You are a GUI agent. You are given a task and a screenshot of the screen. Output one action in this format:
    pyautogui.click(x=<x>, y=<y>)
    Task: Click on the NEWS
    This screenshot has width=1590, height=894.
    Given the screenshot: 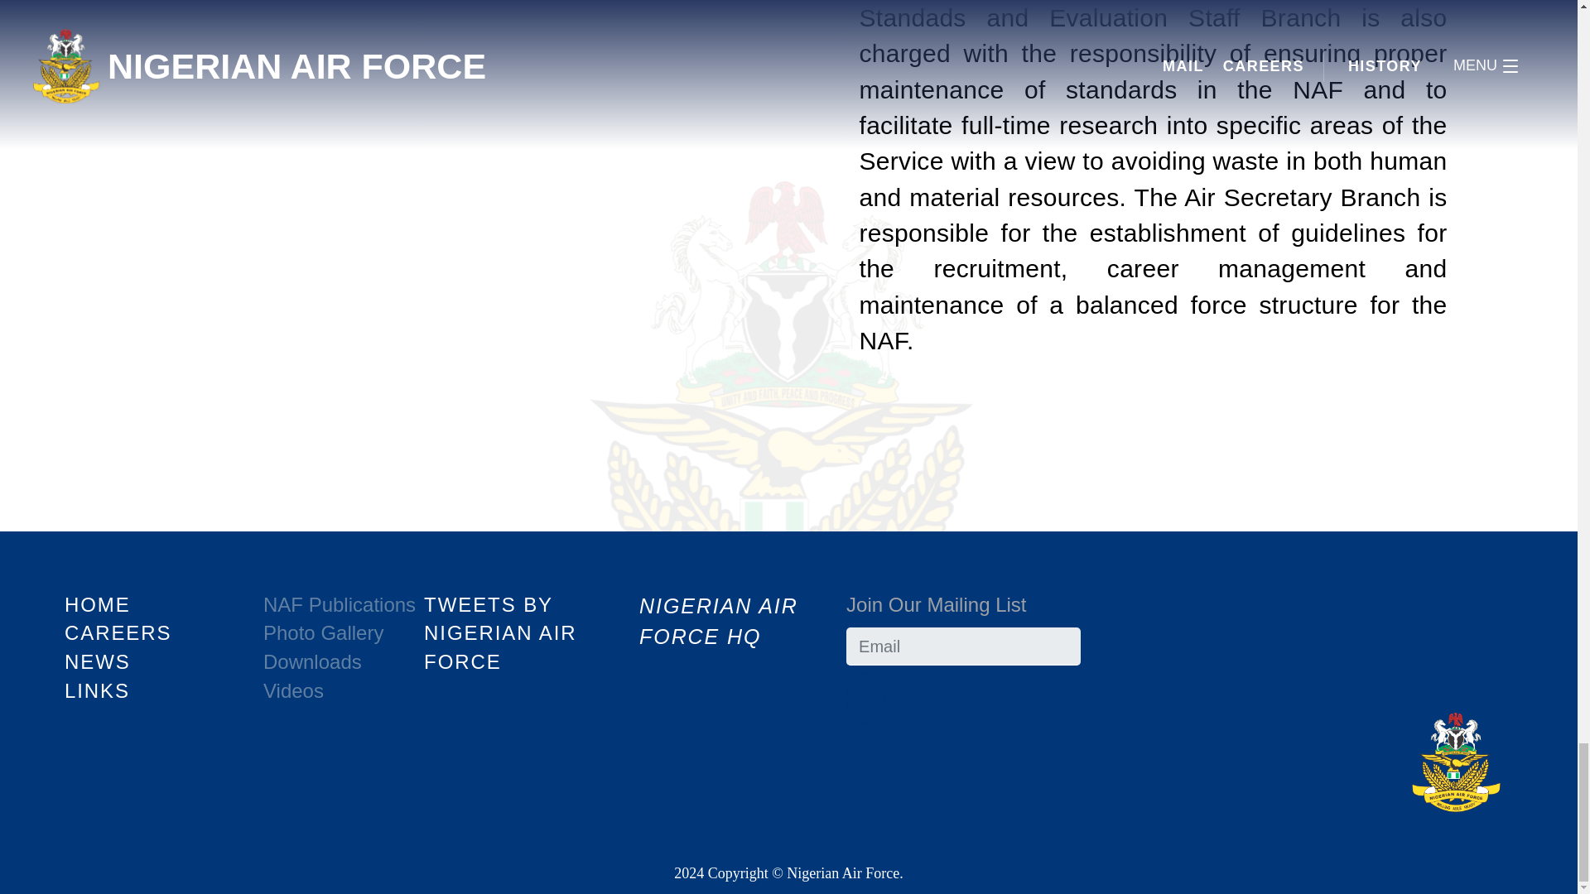 What is the action you would take?
    pyautogui.click(x=98, y=662)
    